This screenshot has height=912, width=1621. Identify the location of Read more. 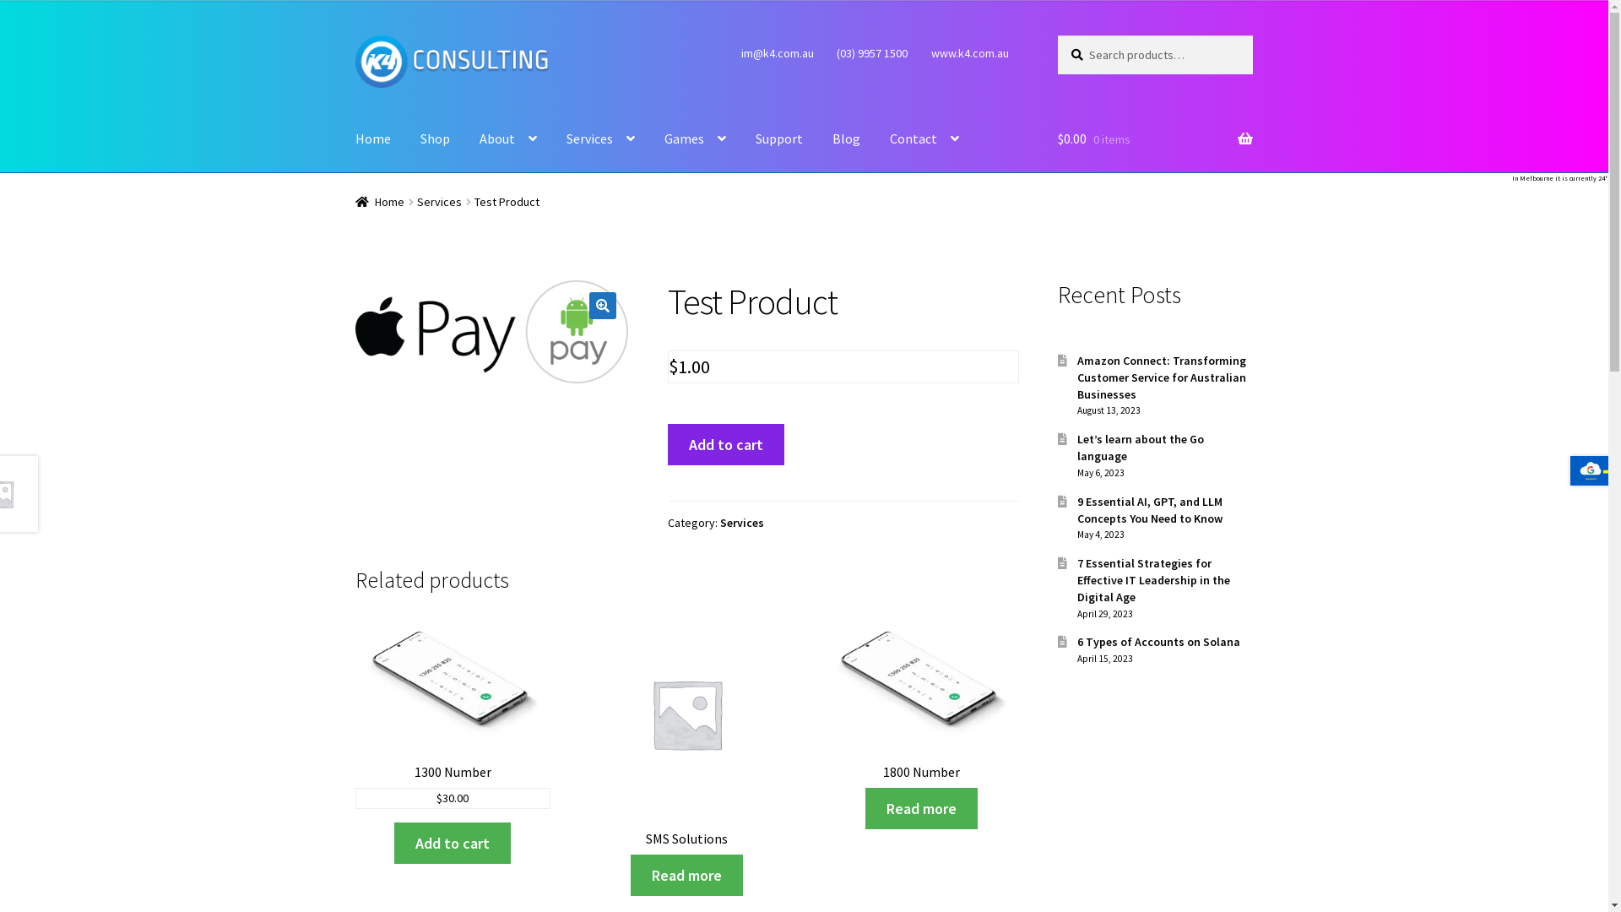
(687, 875).